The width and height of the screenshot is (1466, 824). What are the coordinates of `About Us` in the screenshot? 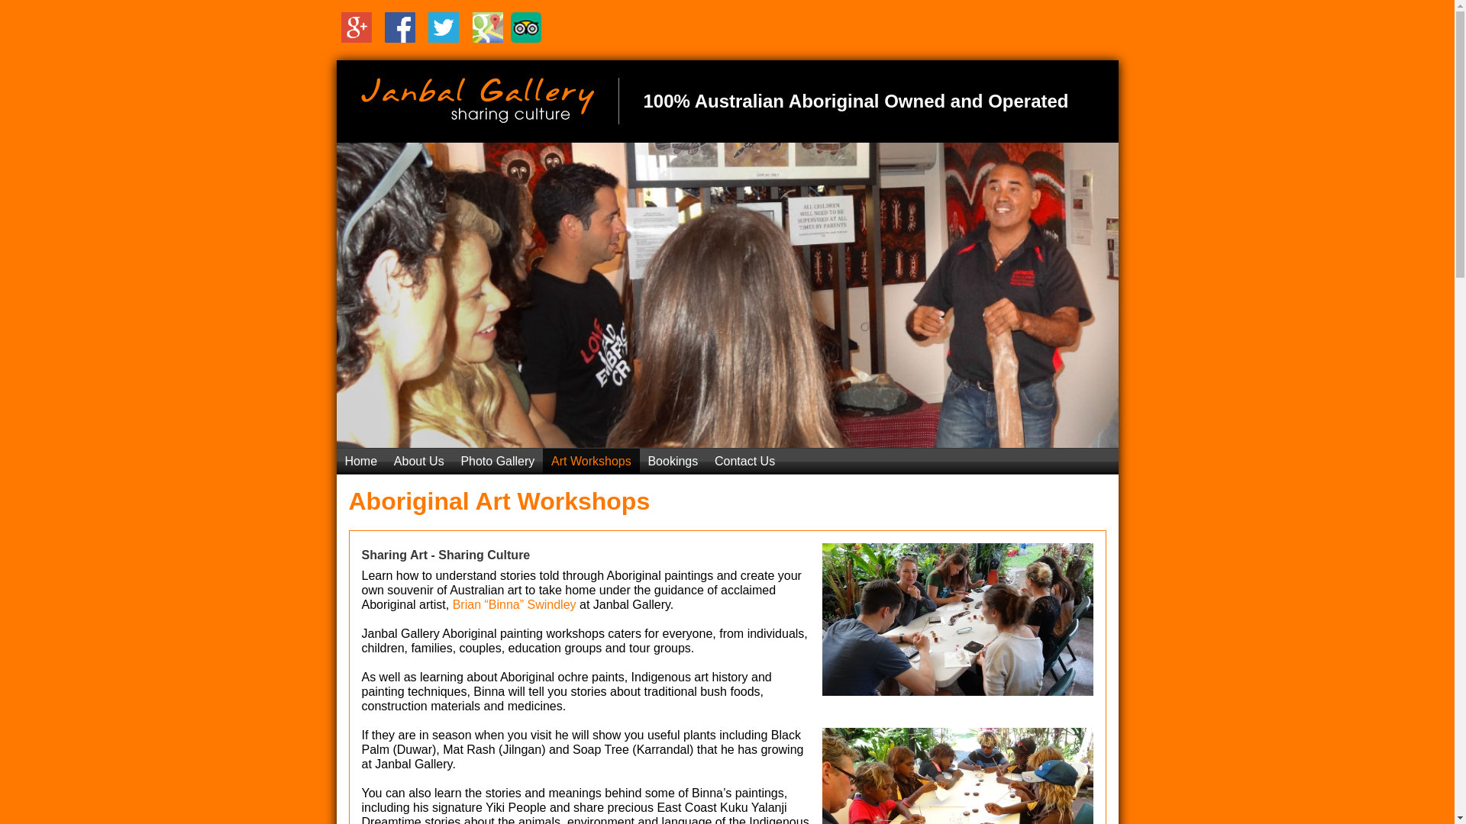 It's located at (418, 462).